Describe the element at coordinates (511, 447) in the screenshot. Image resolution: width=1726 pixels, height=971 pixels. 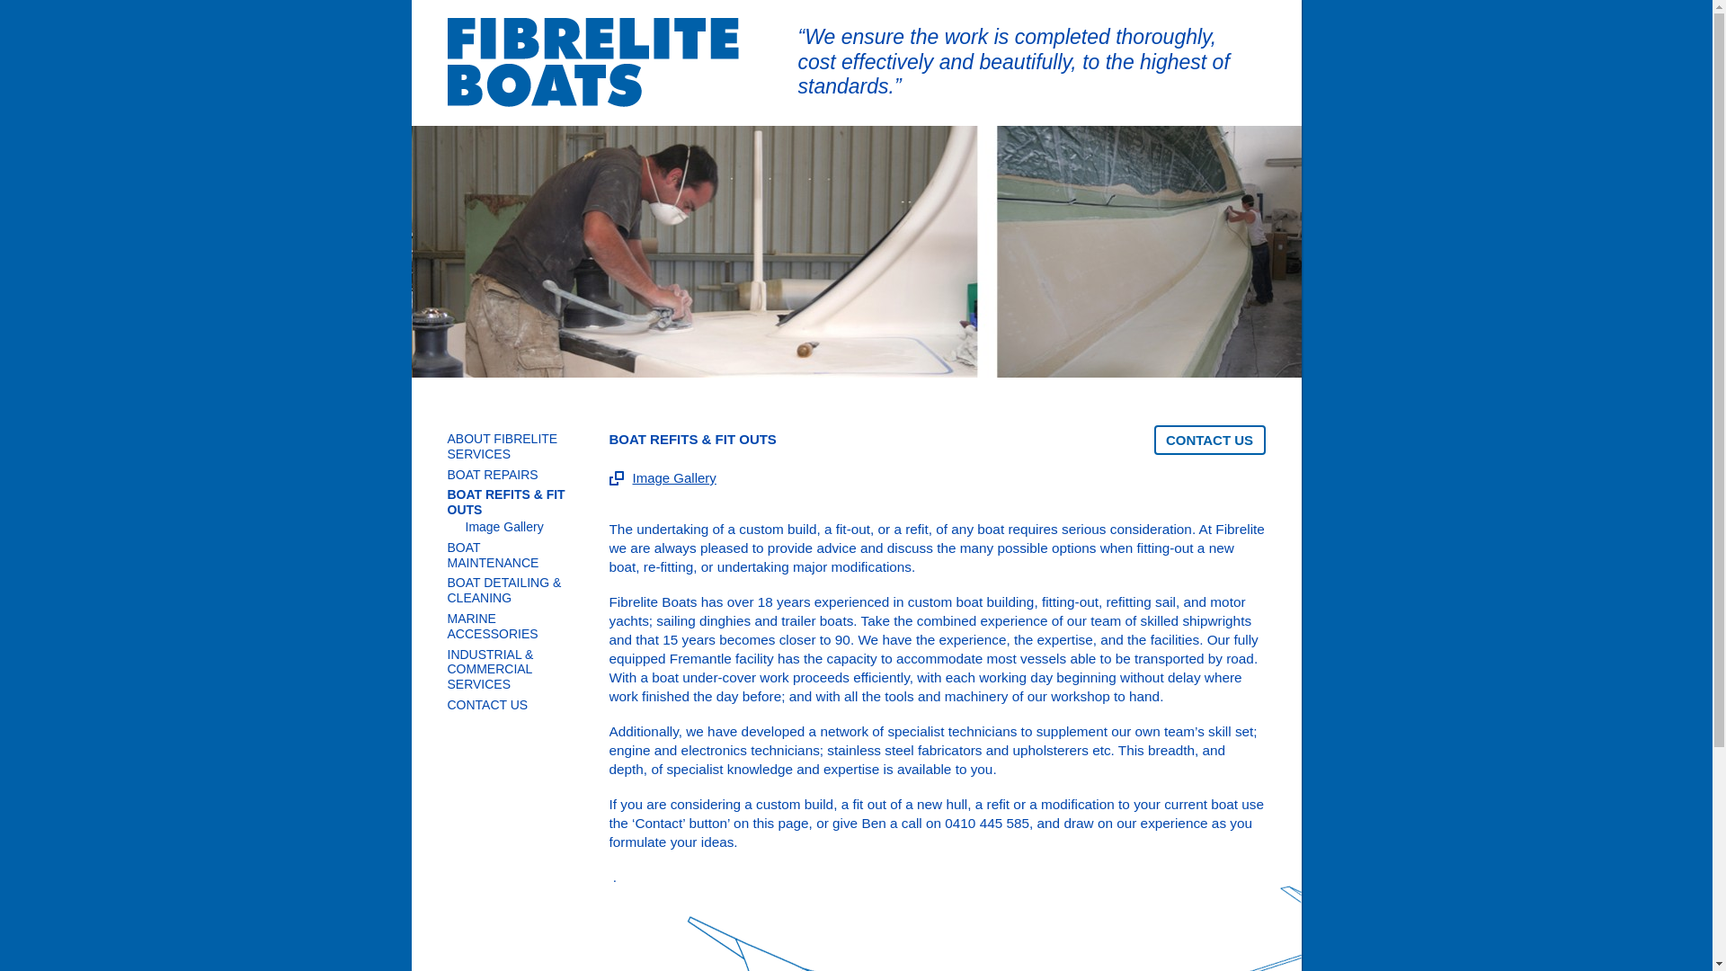
I see `ABOUT FIBRELITE SERVICES` at that location.